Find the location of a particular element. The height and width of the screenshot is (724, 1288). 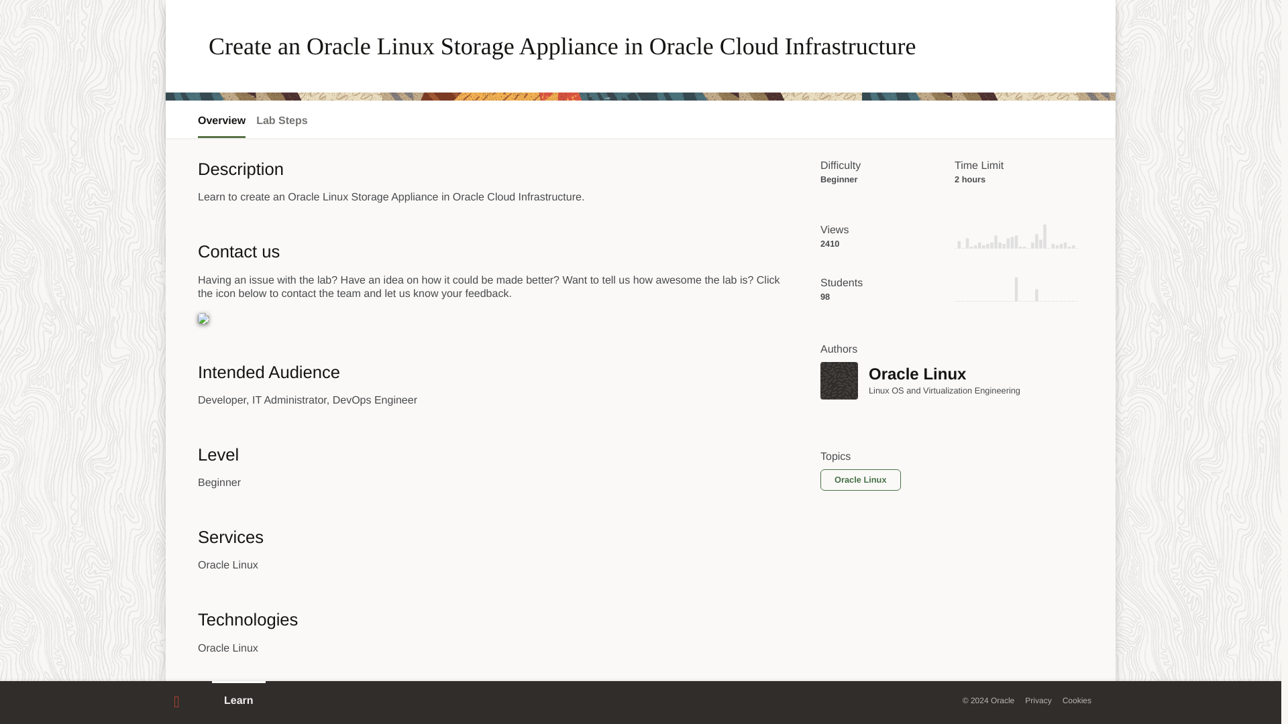

Learn is located at coordinates (239, 701).